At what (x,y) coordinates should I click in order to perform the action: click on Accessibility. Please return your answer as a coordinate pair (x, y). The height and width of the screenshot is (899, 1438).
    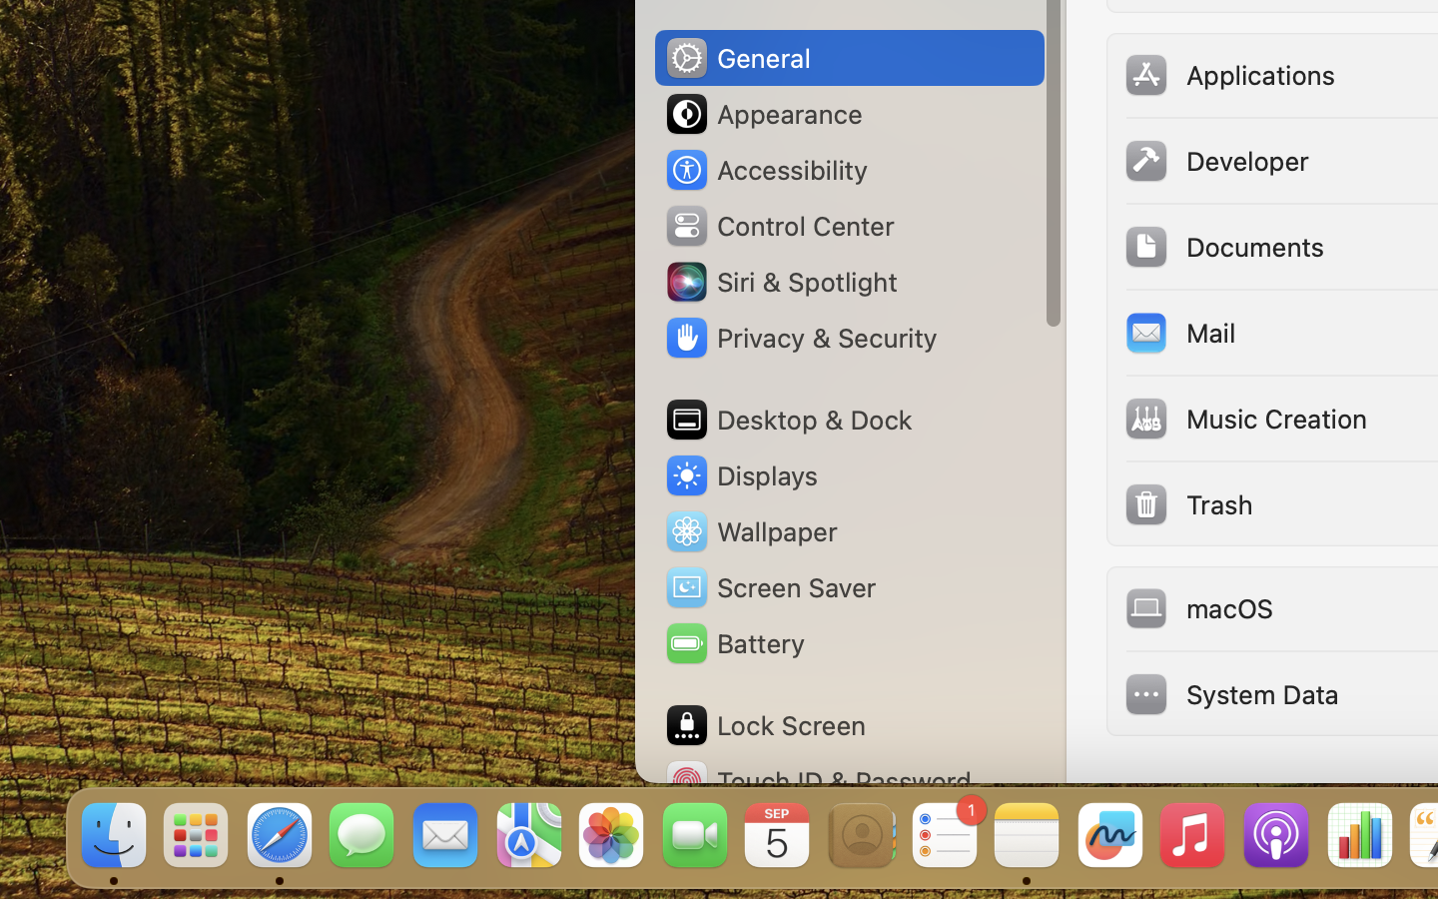
    Looking at the image, I should click on (766, 170).